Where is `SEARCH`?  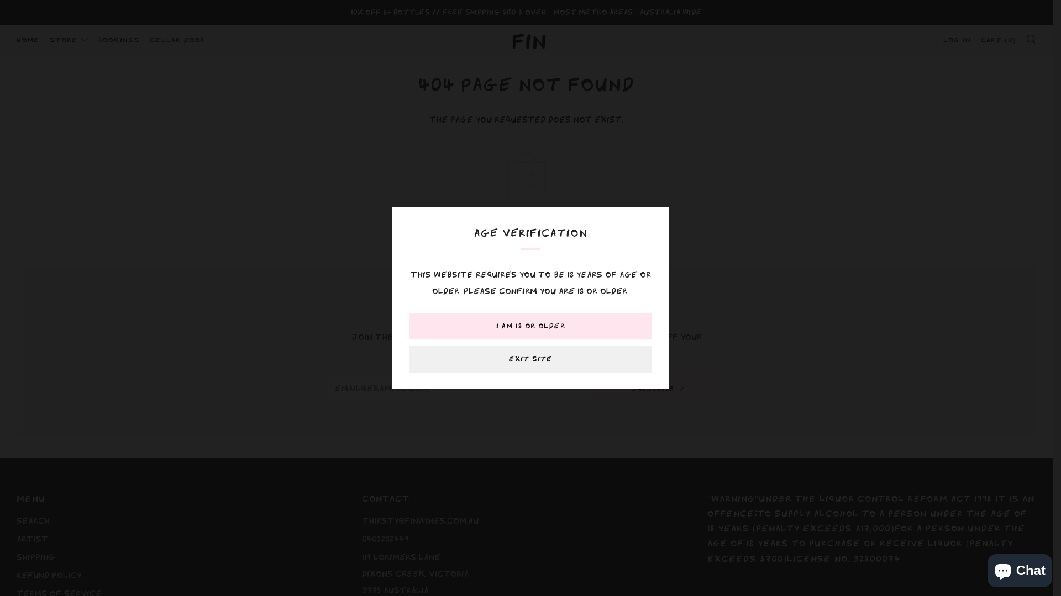 SEARCH is located at coordinates (1031, 39).